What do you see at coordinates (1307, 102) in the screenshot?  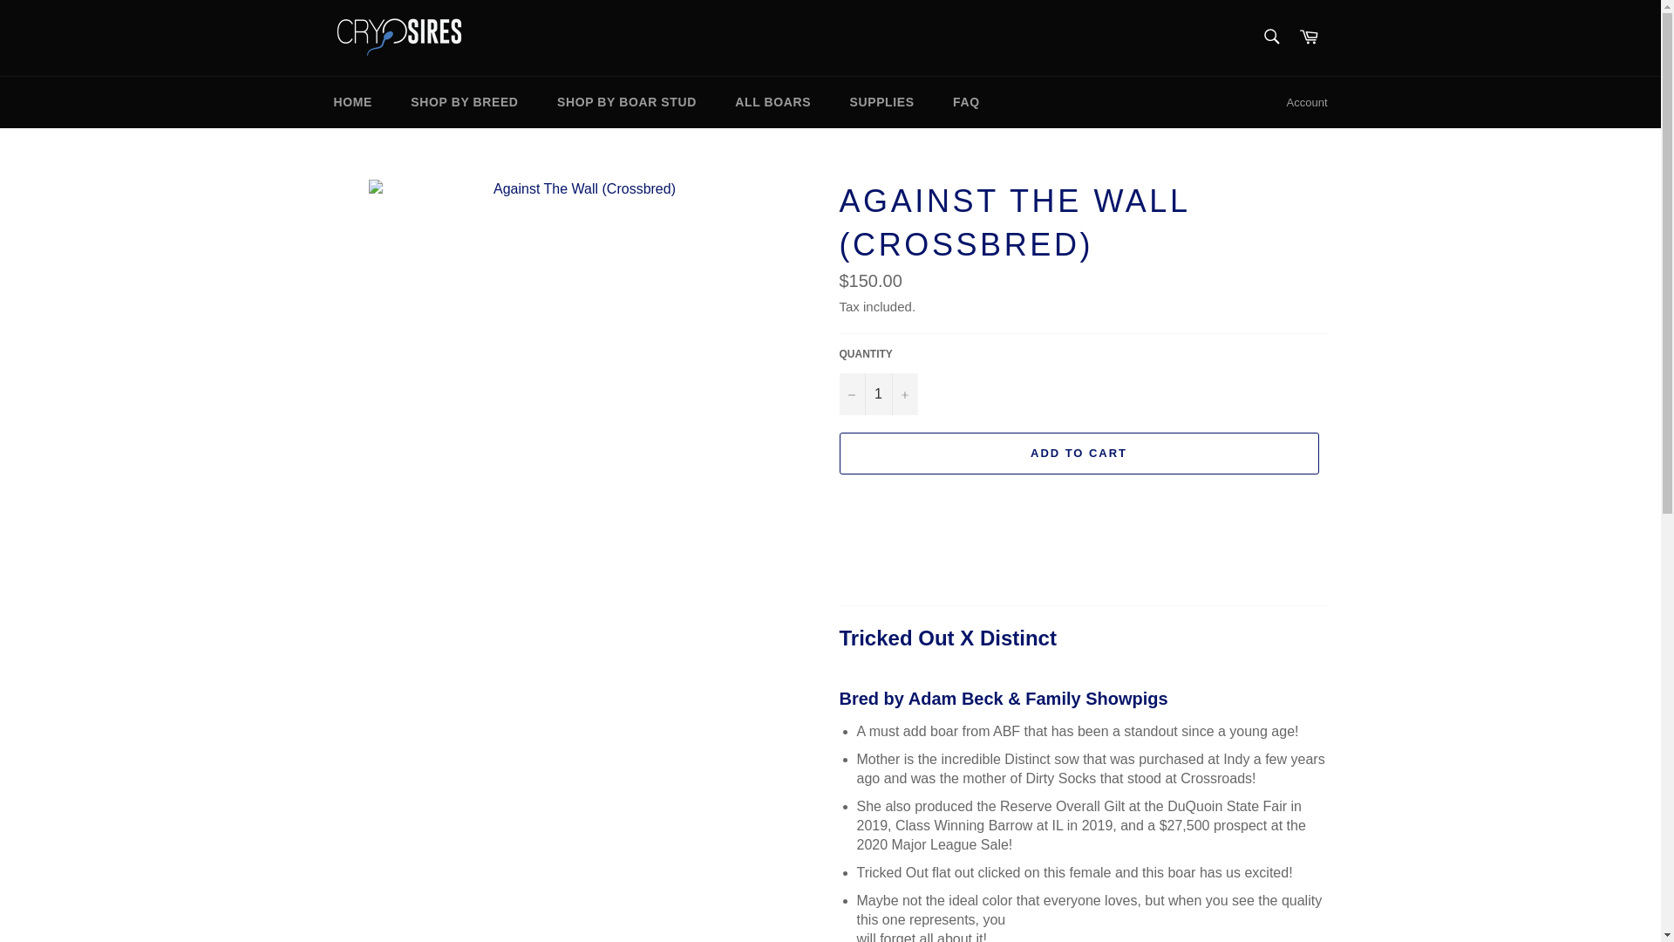 I see `Account` at bounding box center [1307, 102].